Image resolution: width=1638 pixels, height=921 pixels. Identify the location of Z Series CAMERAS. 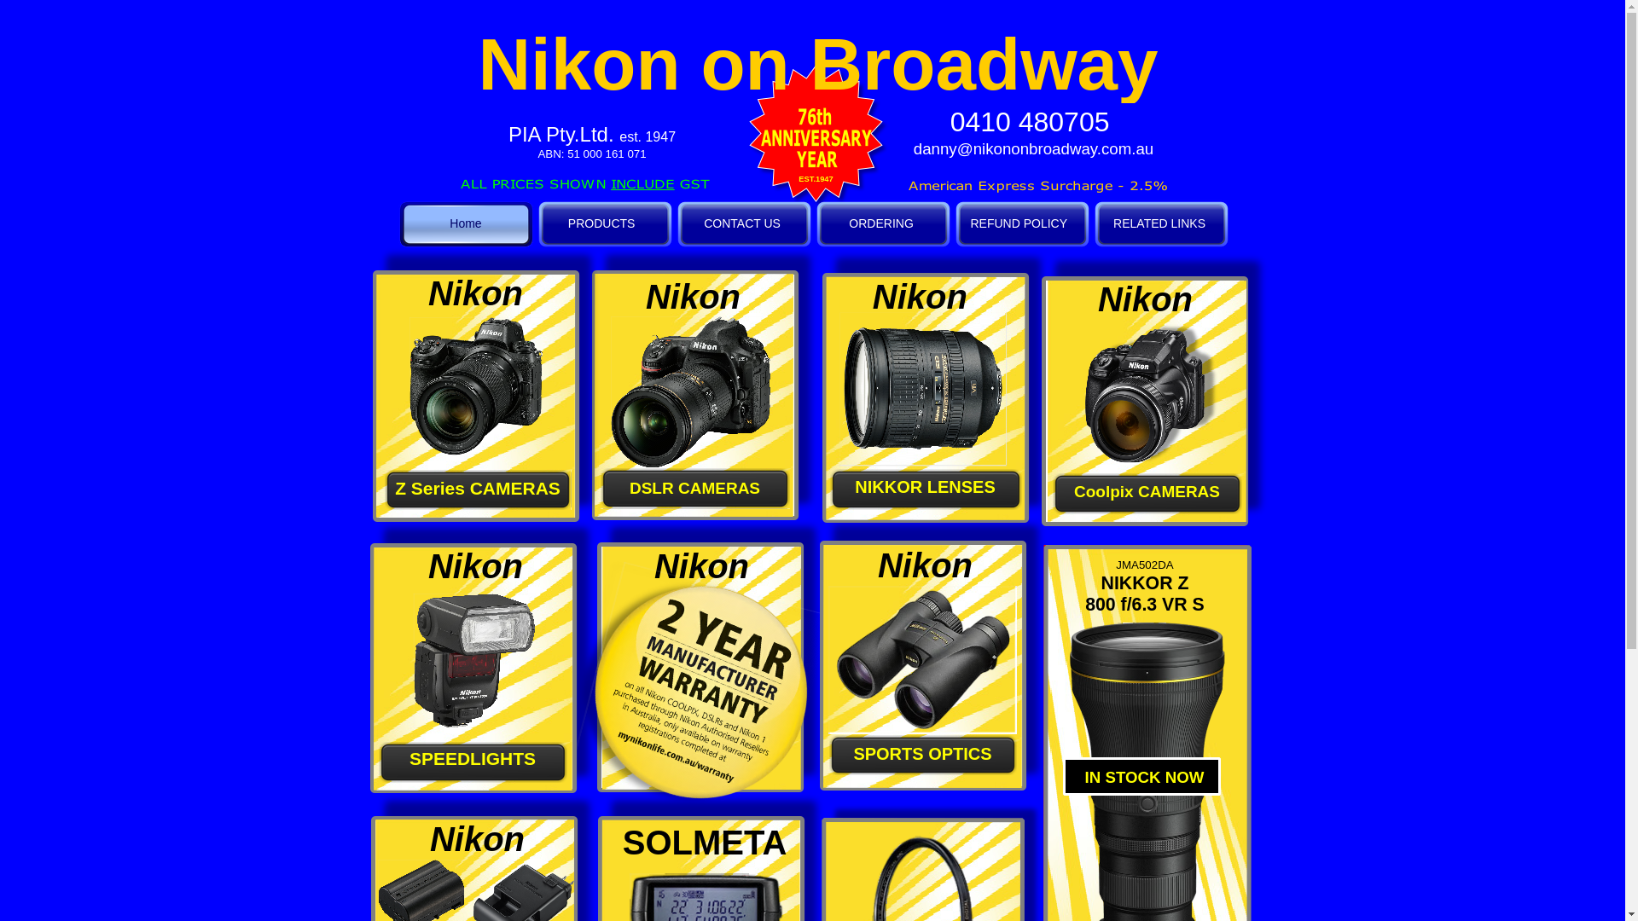
(478, 489).